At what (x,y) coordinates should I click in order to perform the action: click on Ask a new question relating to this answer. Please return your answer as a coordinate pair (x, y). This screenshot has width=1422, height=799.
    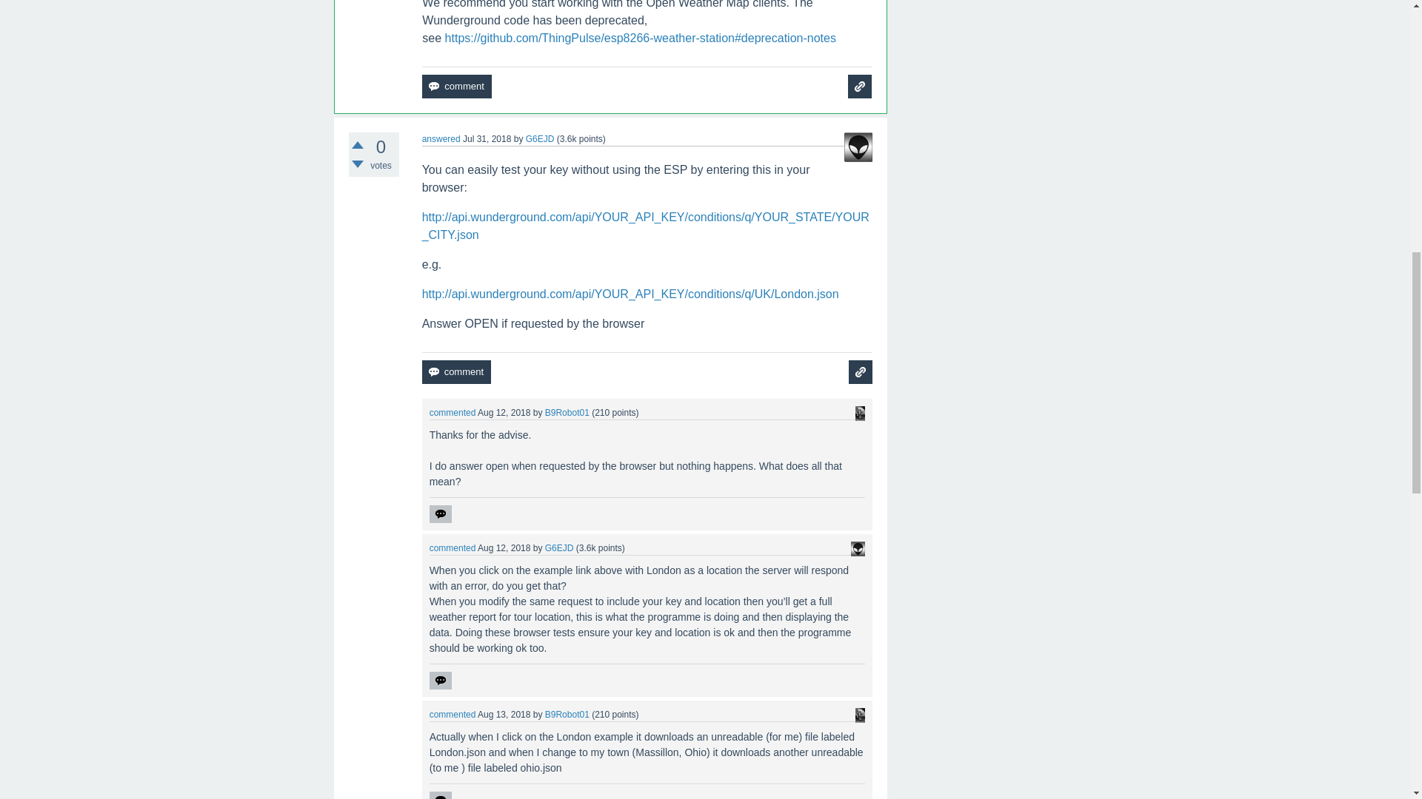
    Looking at the image, I should click on (859, 86).